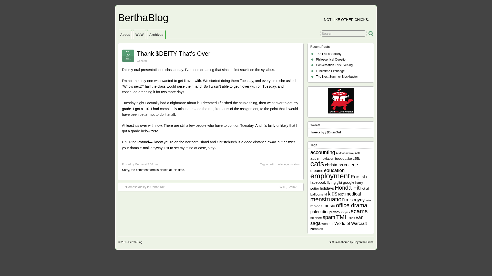 The height and width of the screenshot is (276, 492). What do you see at coordinates (350, 153) in the screenshot?
I see `amway` at bounding box center [350, 153].